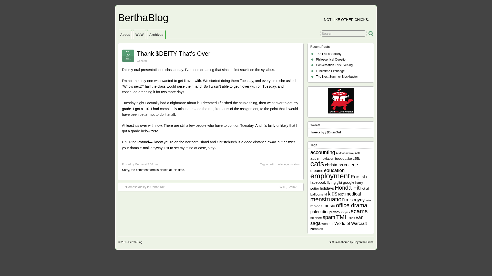 The height and width of the screenshot is (276, 492). What do you see at coordinates (350, 153) in the screenshot?
I see `amway` at bounding box center [350, 153].